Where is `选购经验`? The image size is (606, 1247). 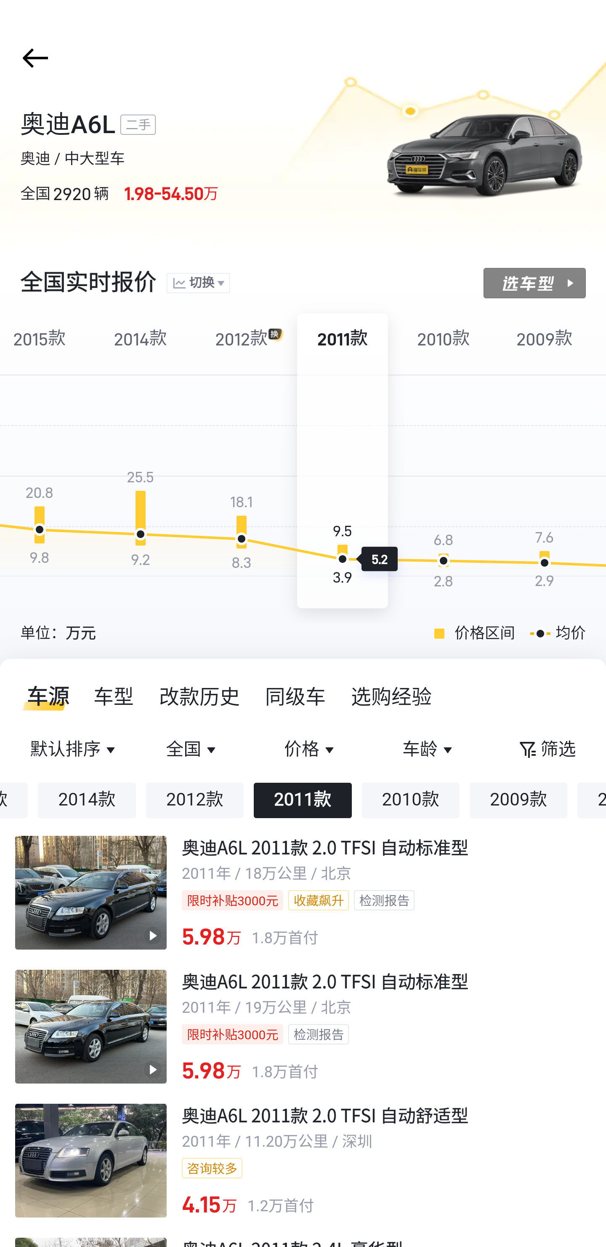
选购经验 is located at coordinates (391, 697).